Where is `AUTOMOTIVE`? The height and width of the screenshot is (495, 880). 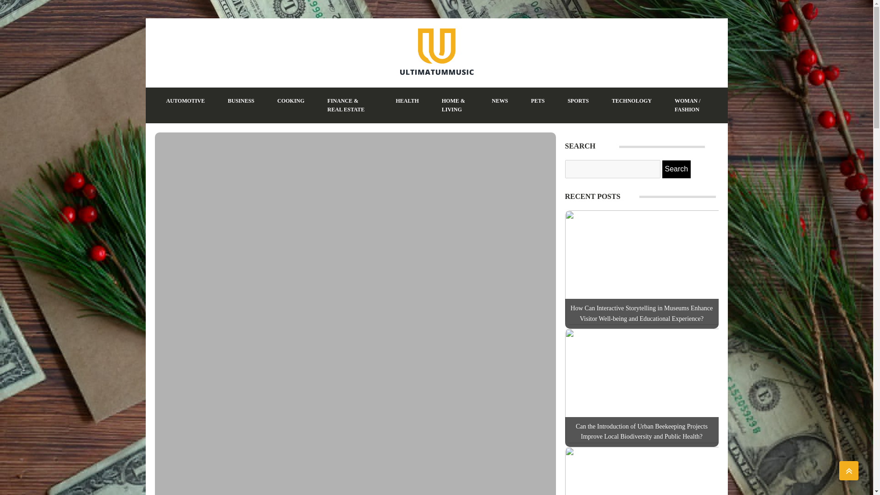 AUTOMOTIVE is located at coordinates (185, 101).